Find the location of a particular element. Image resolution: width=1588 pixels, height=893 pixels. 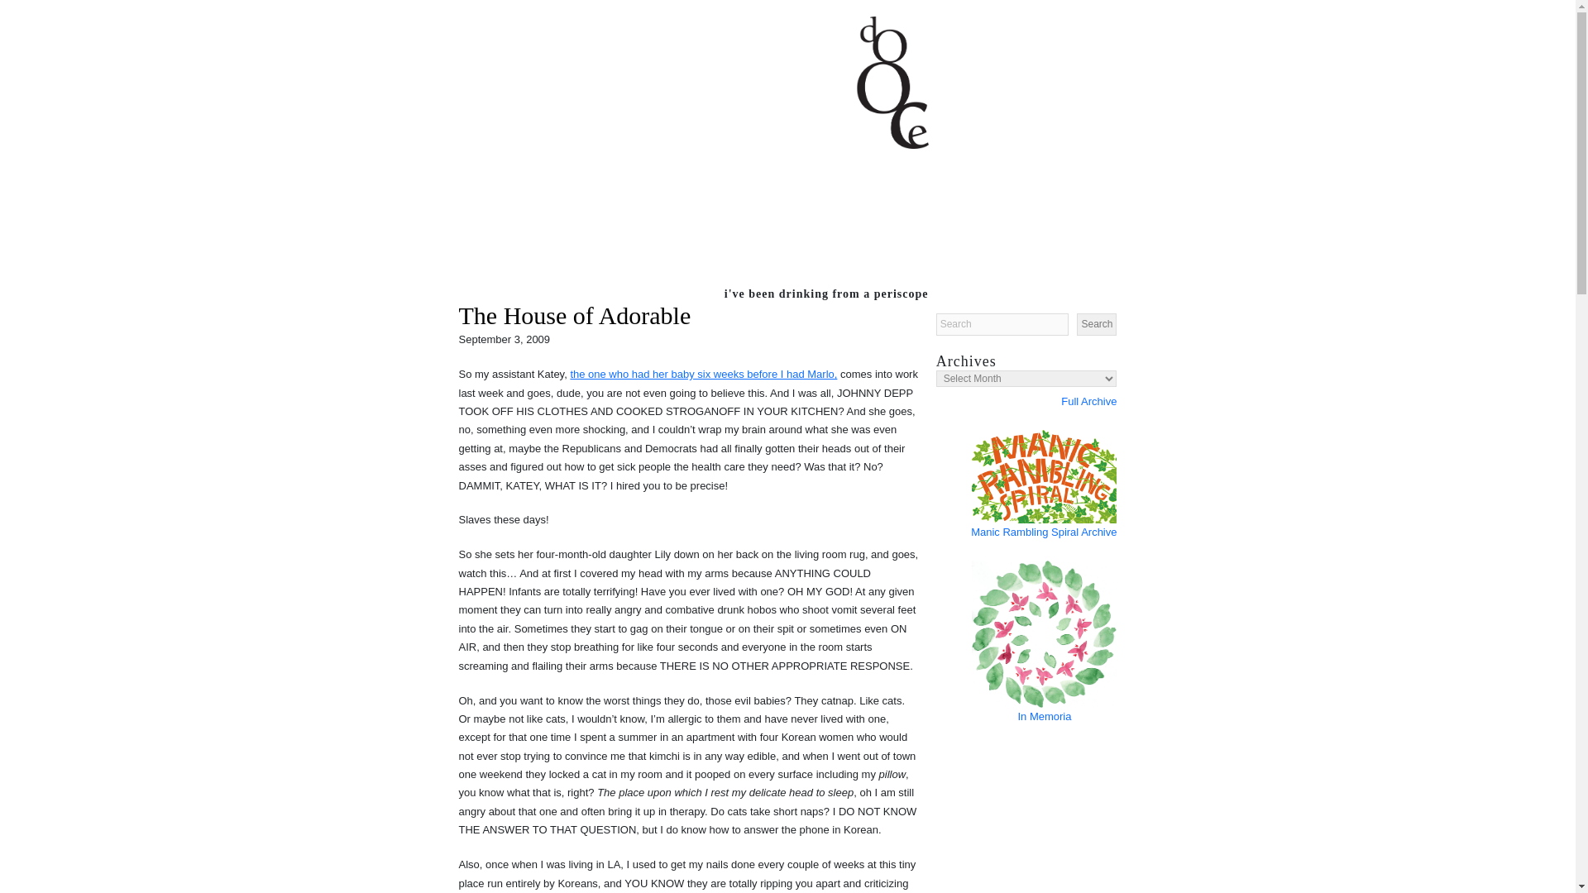

Full Archive is located at coordinates (1027, 402).